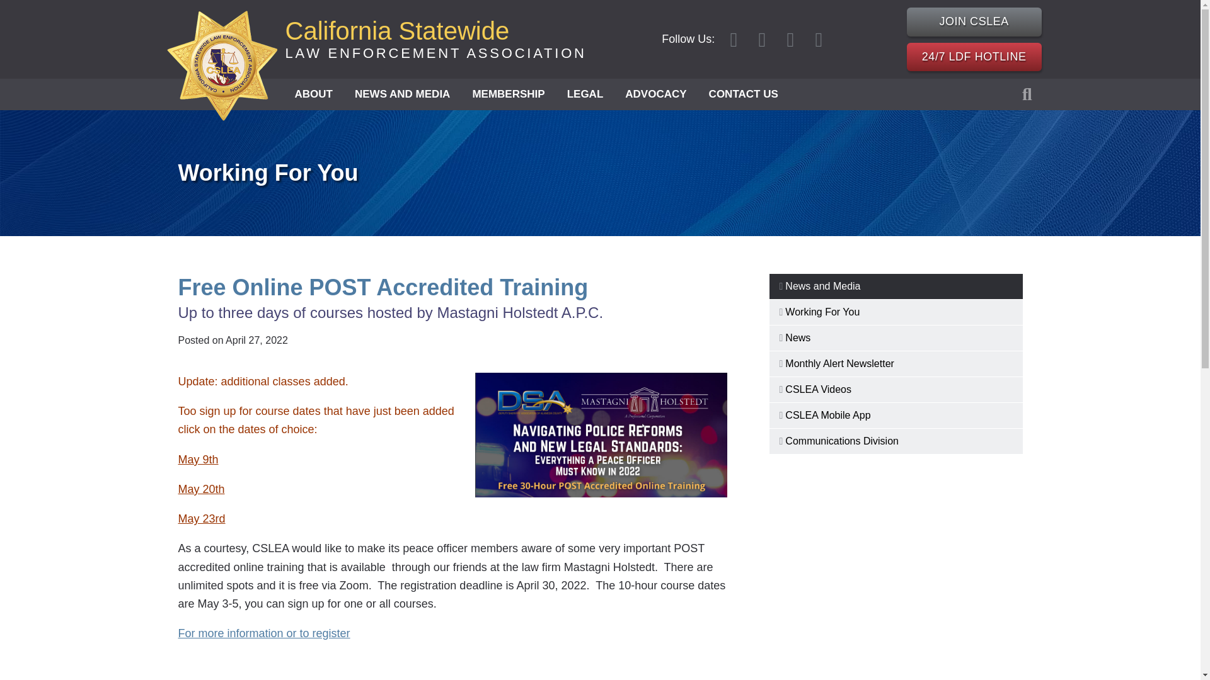 This screenshot has height=680, width=1210. What do you see at coordinates (402, 94) in the screenshot?
I see `Skip to primary navigation` at bounding box center [402, 94].